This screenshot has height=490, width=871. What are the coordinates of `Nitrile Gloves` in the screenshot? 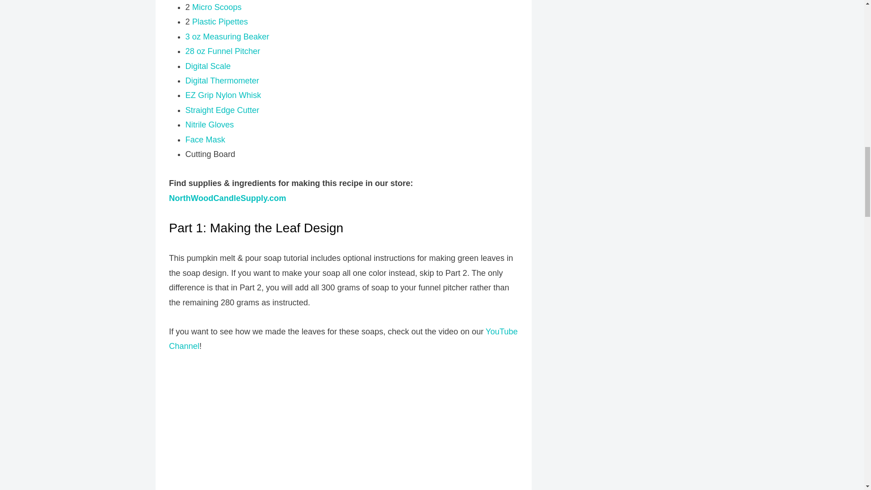 It's located at (209, 124).